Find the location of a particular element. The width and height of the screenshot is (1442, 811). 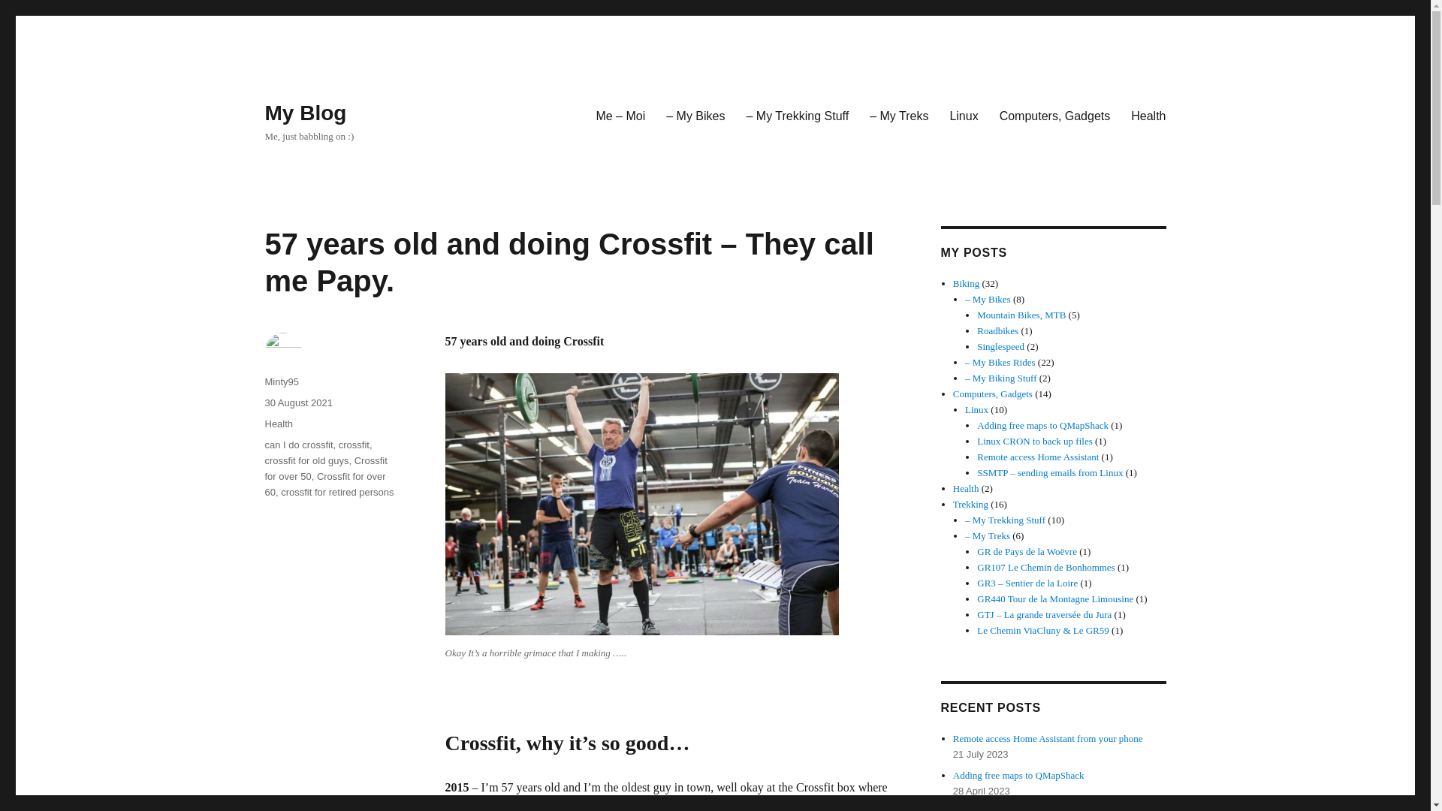

Health is located at coordinates (278, 424).